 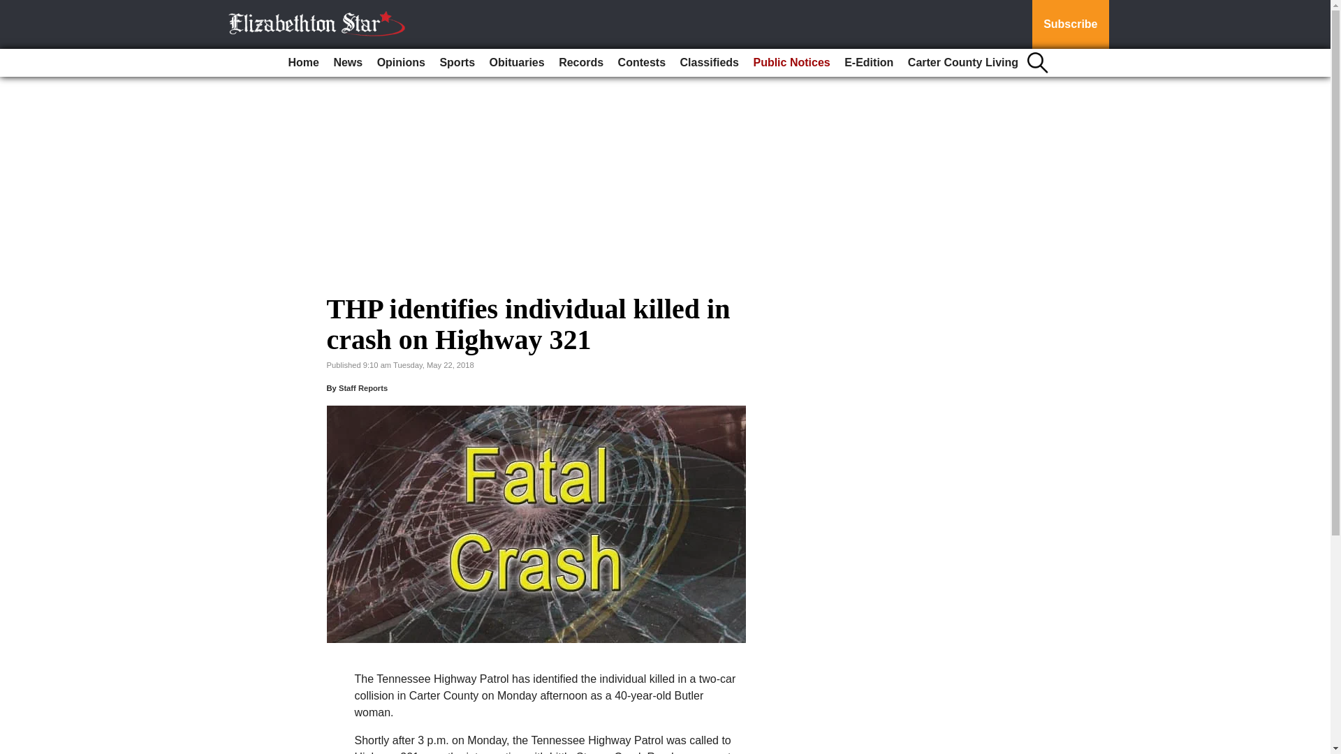 What do you see at coordinates (363, 387) in the screenshot?
I see `Staff Reports` at bounding box center [363, 387].